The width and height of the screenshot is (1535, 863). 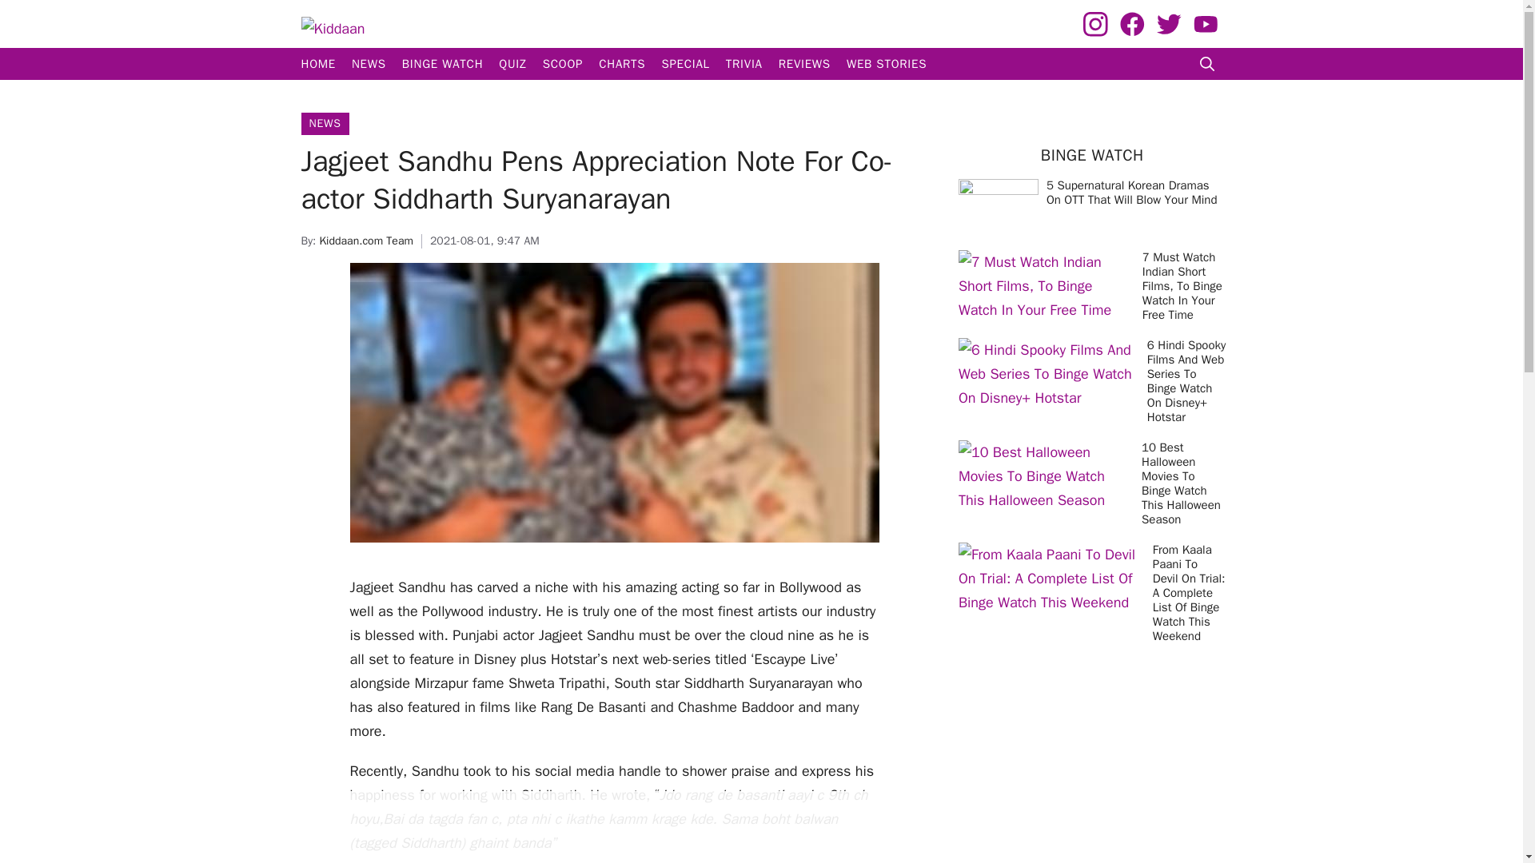 I want to click on BINGE WATCH, so click(x=443, y=64).